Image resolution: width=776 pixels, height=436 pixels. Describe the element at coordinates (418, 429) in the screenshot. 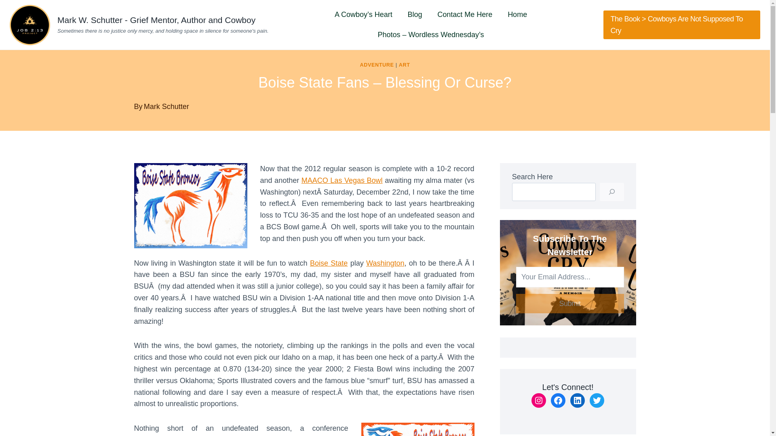

I see `BSU - Orange` at that location.